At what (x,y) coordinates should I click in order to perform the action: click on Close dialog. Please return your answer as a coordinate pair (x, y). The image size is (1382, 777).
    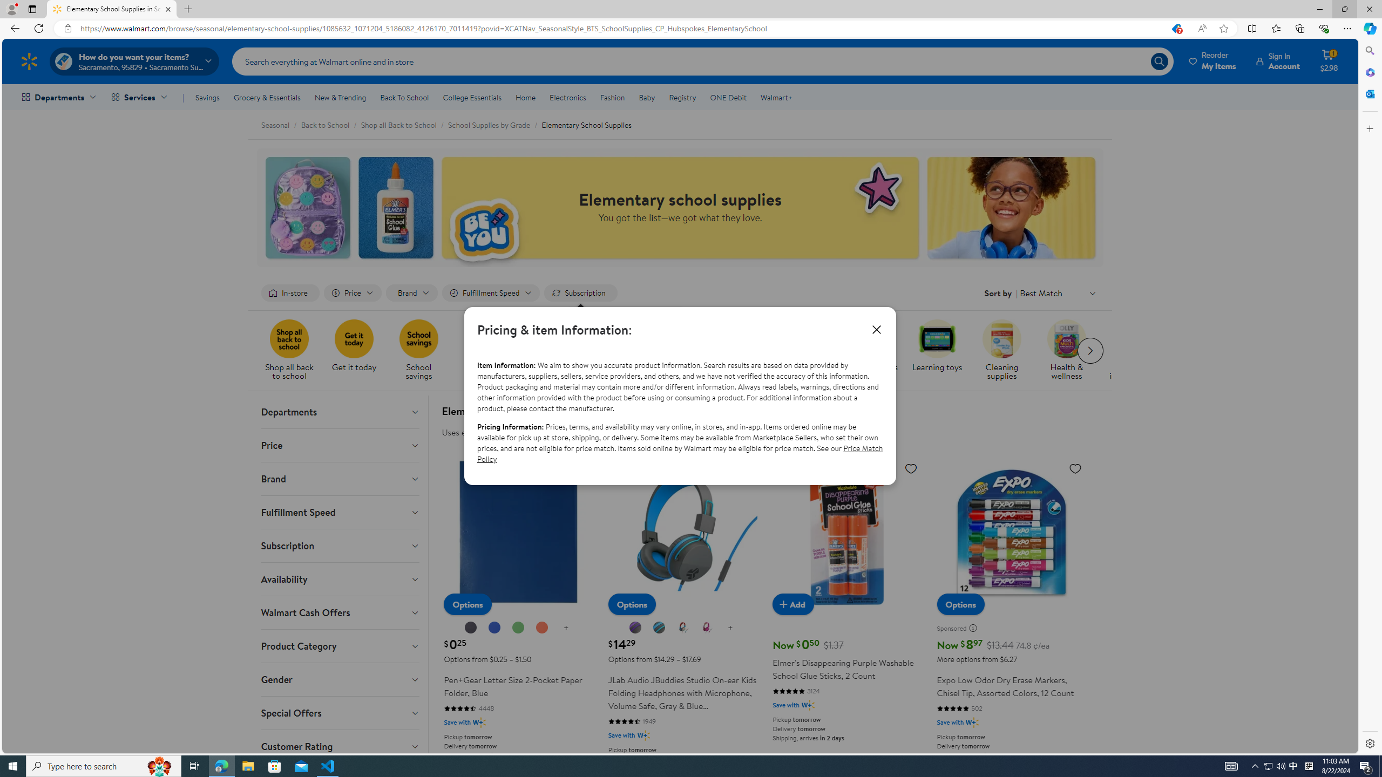
    Looking at the image, I should click on (877, 329).